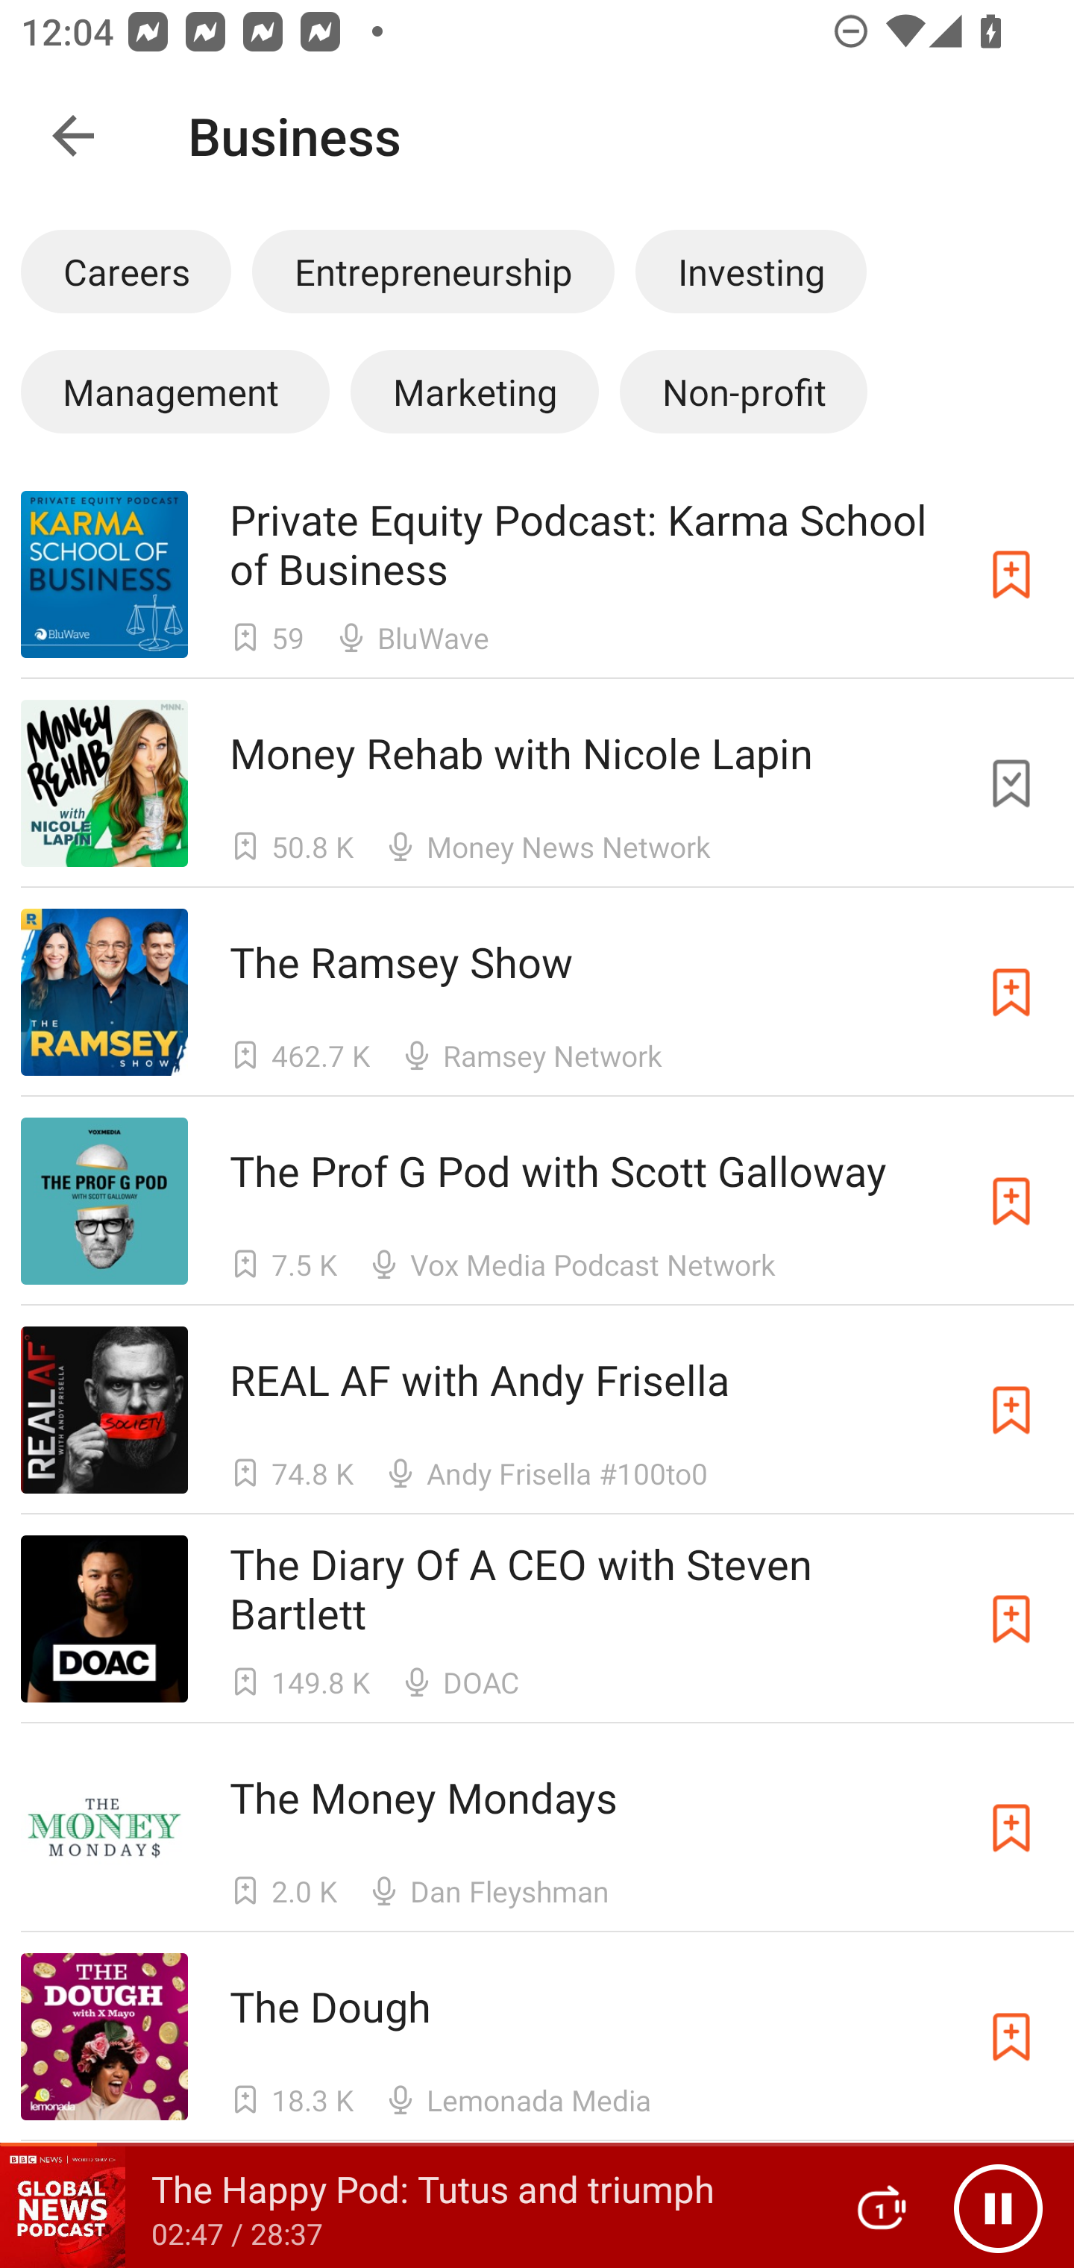  I want to click on Subscribe, so click(1011, 1619).